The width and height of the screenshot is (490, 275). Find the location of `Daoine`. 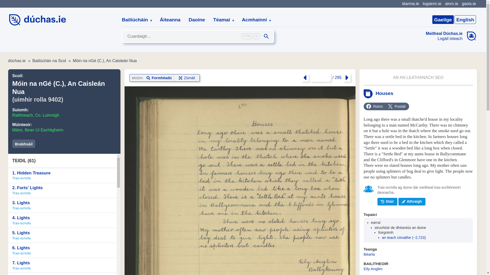

Daoine is located at coordinates (197, 20).